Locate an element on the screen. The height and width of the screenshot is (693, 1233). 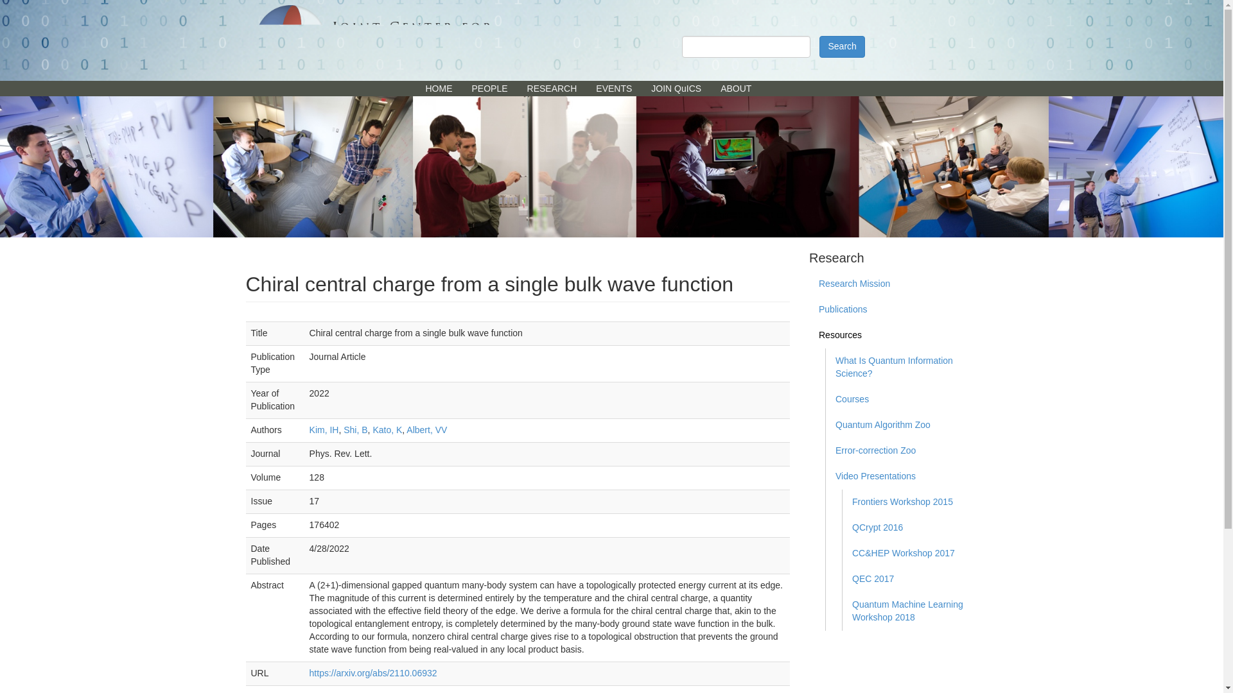
Home is located at coordinates (379, 40).